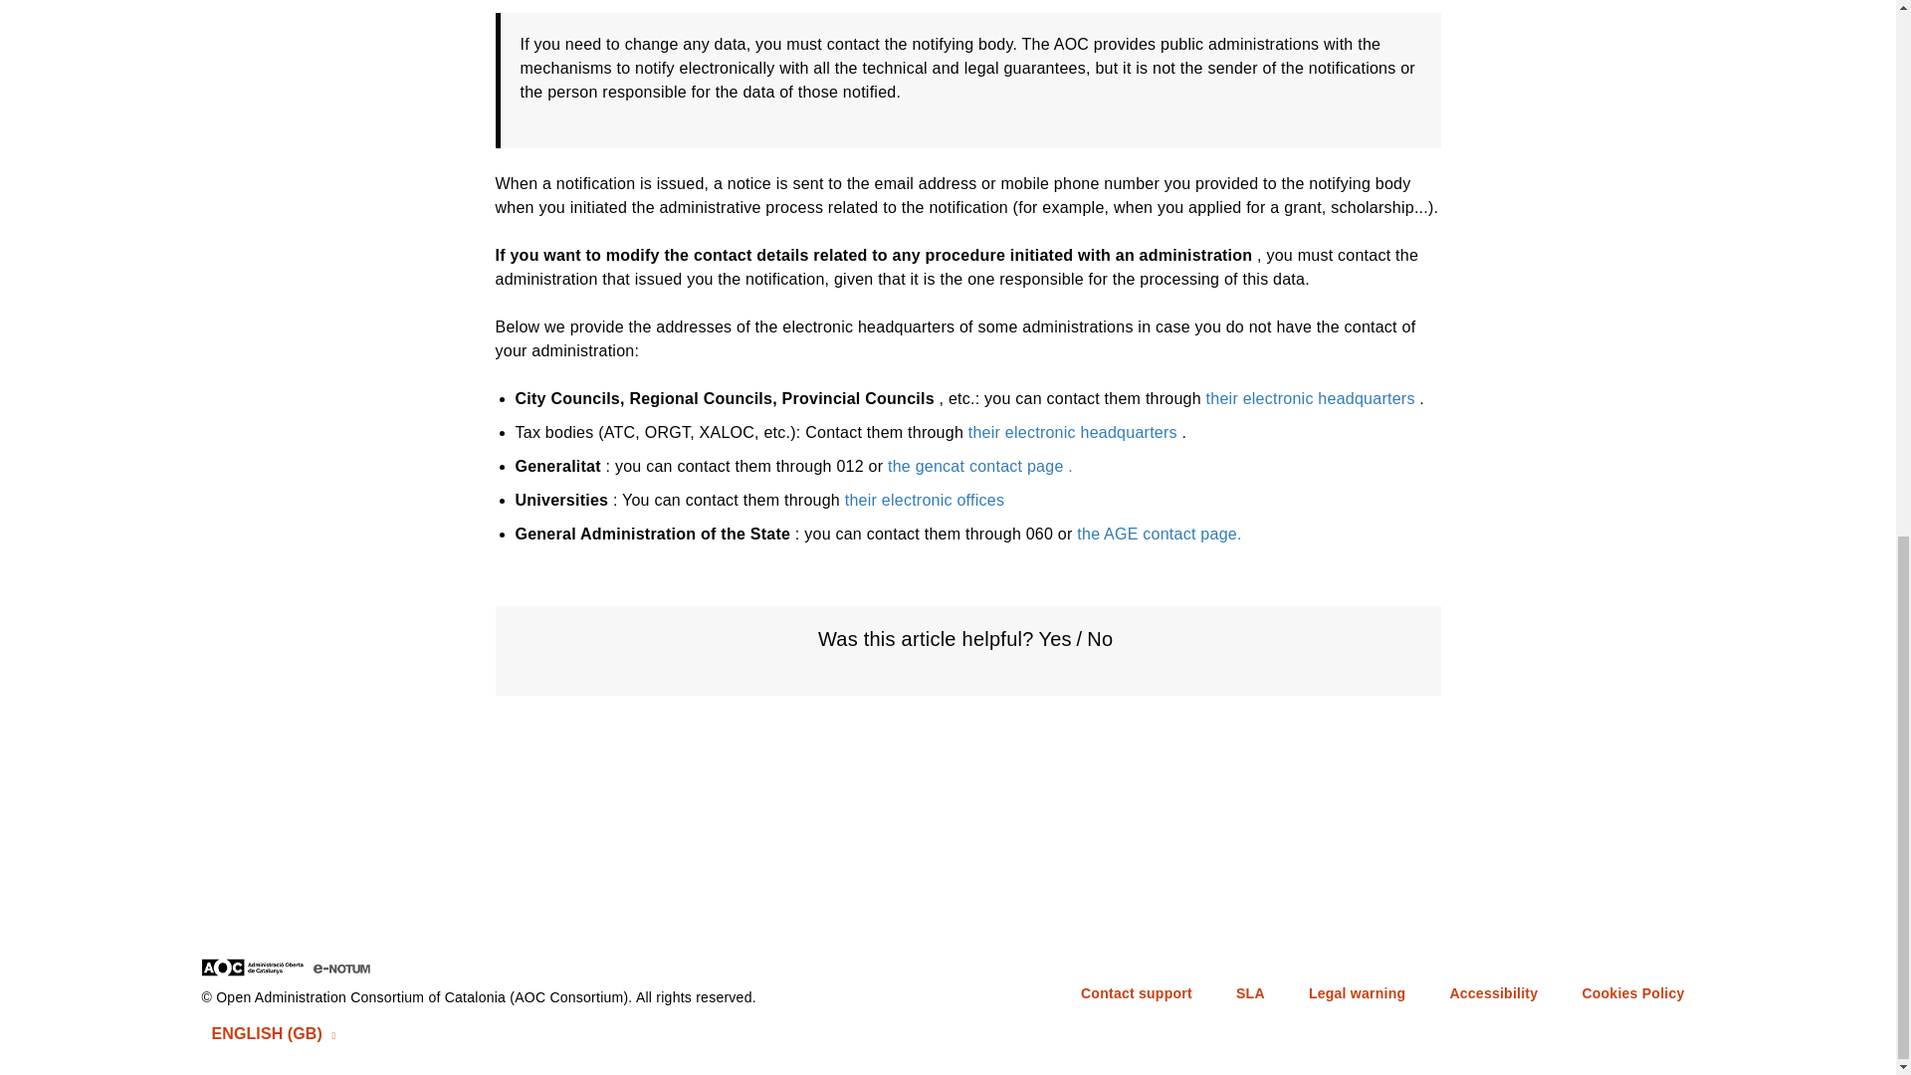  I want to click on their electronic headquarters, so click(1073, 432).